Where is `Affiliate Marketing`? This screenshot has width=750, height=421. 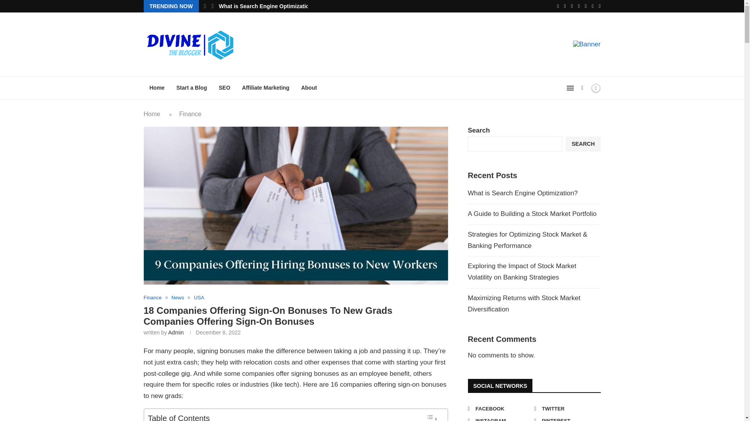
Affiliate Marketing is located at coordinates (266, 88).